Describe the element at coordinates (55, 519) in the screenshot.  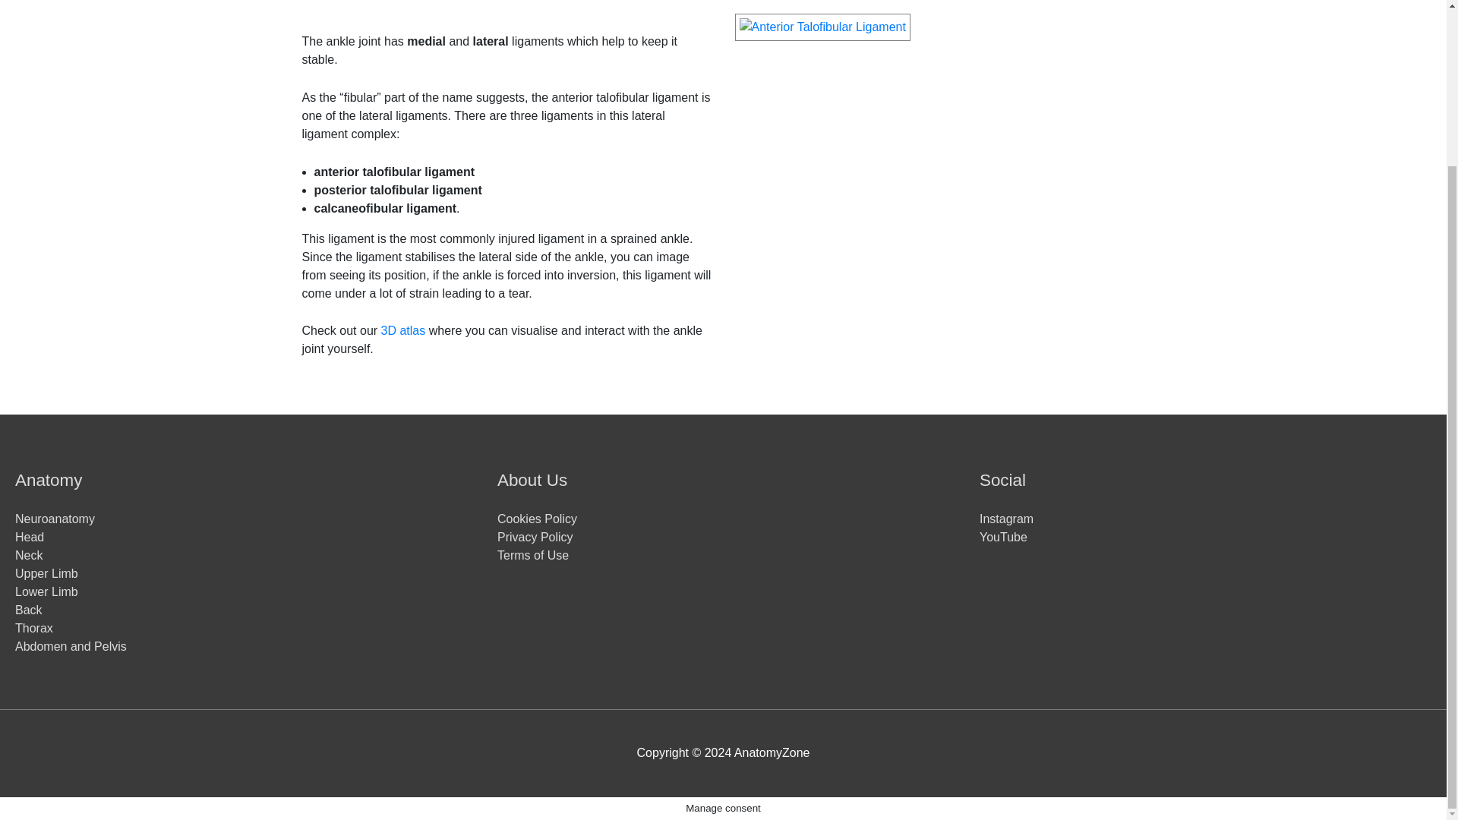
I see `Neuroanatomy` at that location.